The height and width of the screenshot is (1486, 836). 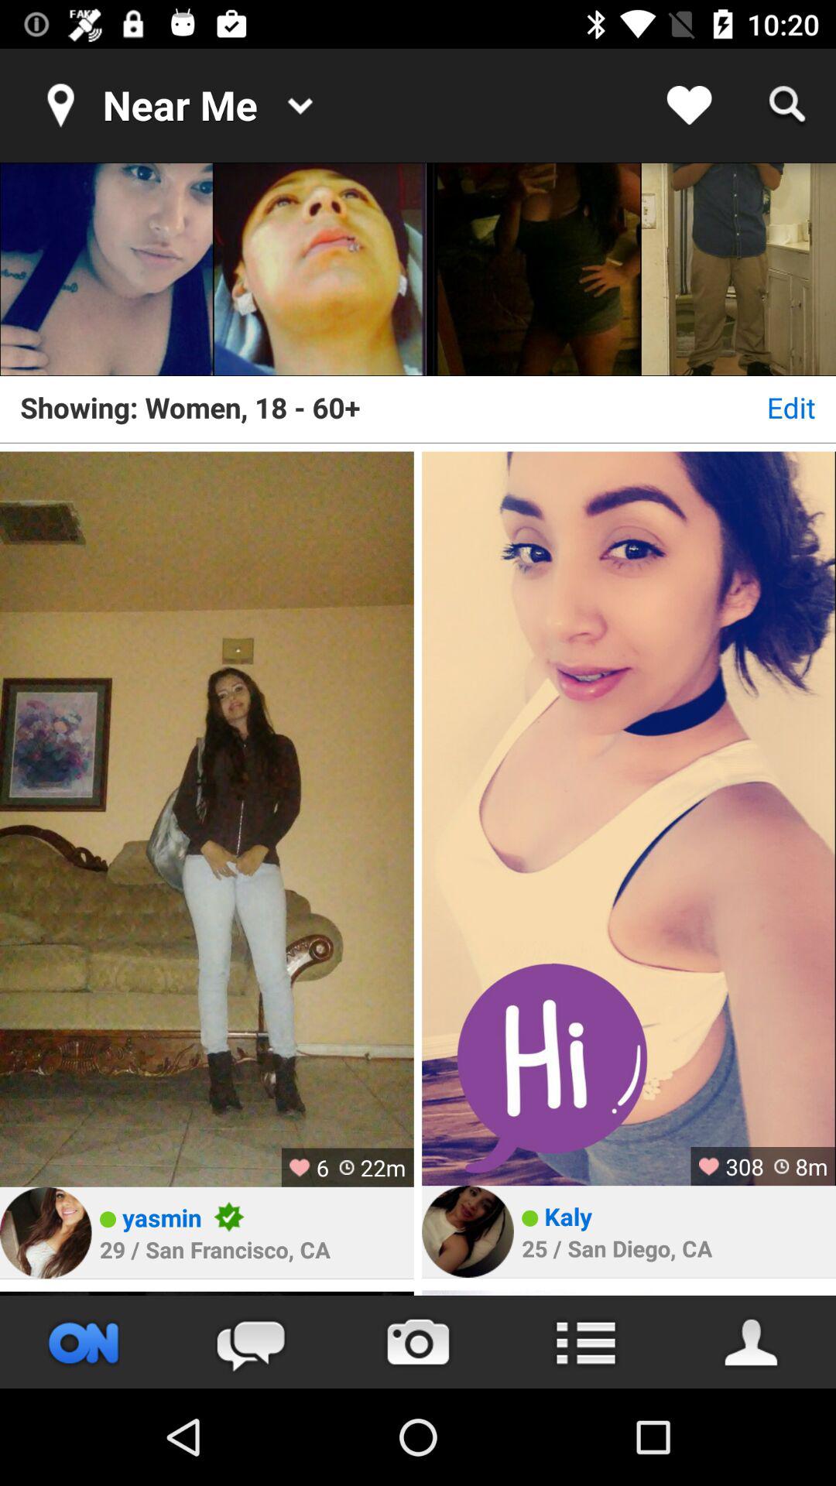 What do you see at coordinates (418, 1342) in the screenshot?
I see `take photo` at bounding box center [418, 1342].